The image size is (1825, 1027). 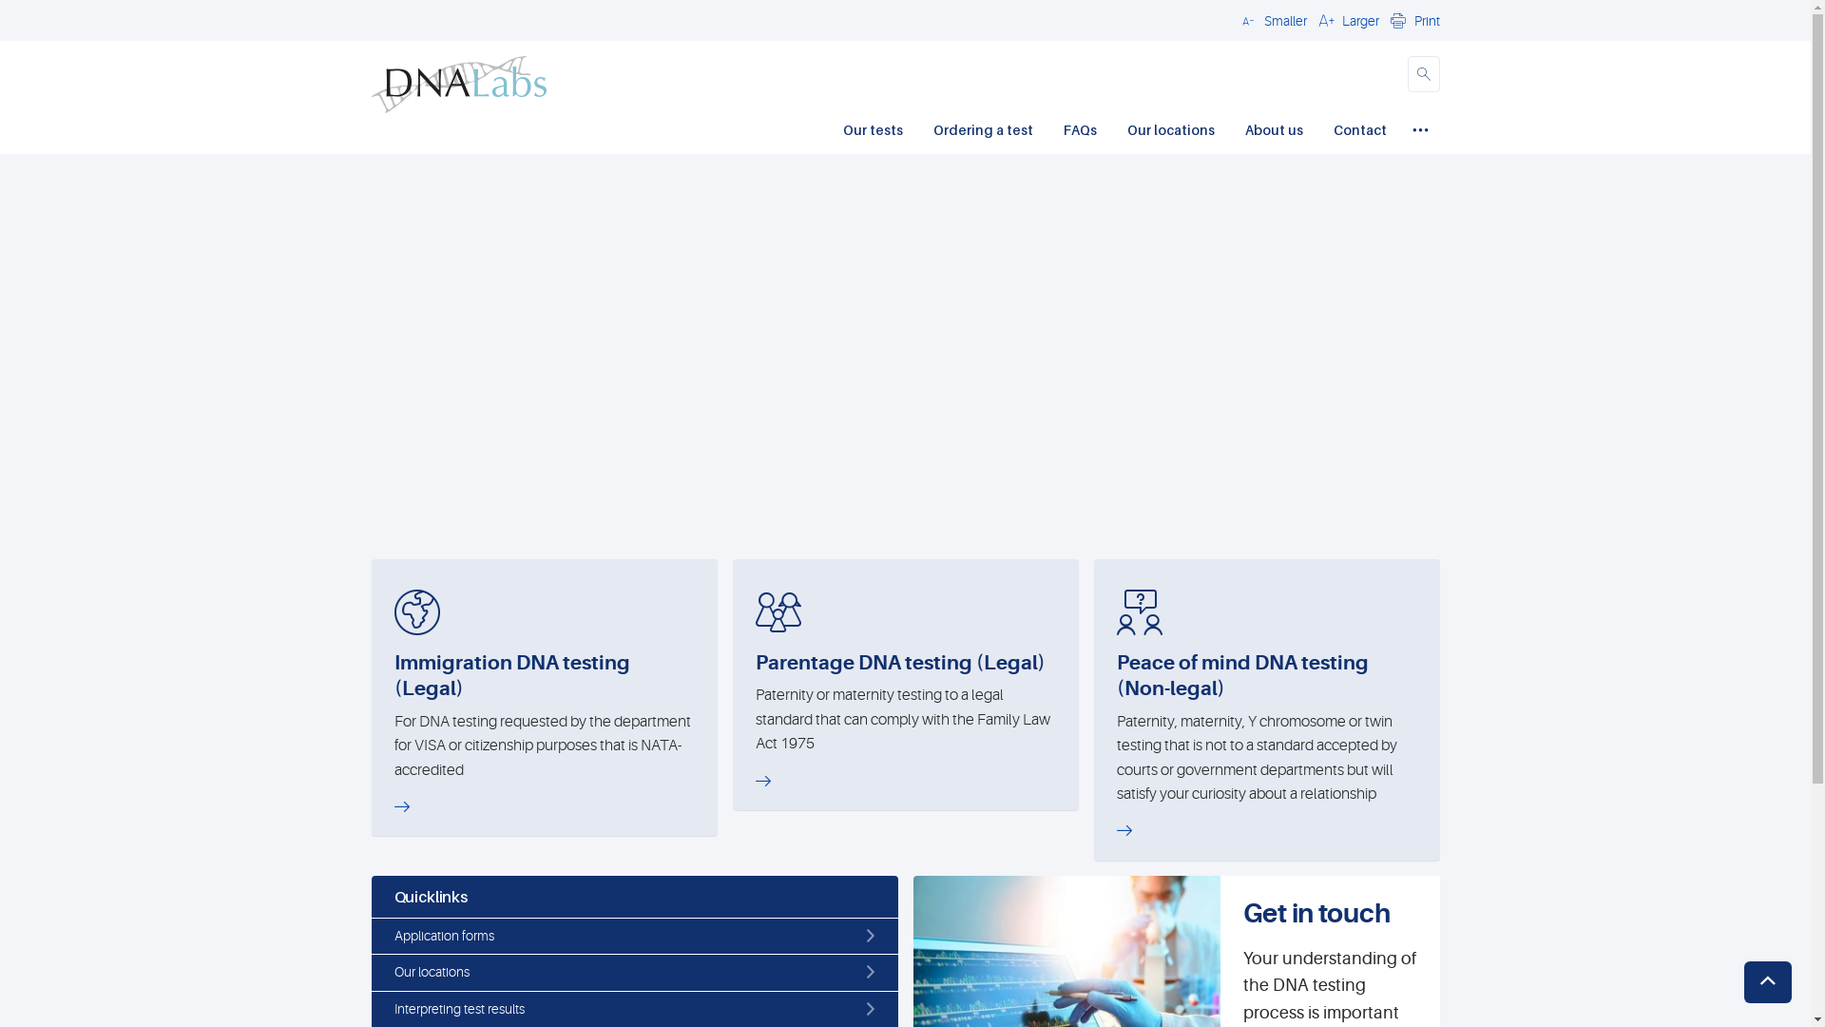 I want to click on Our locations, so click(x=1171, y=132).